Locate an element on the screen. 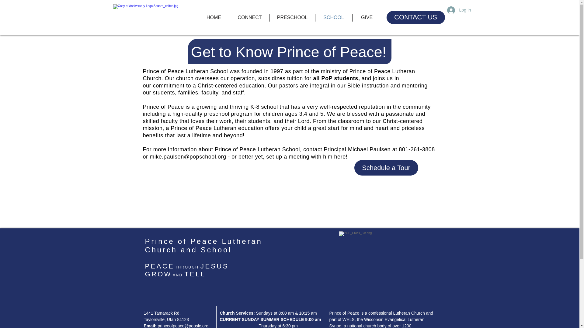 The image size is (584, 328). CONNECT is located at coordinates (249, 18).